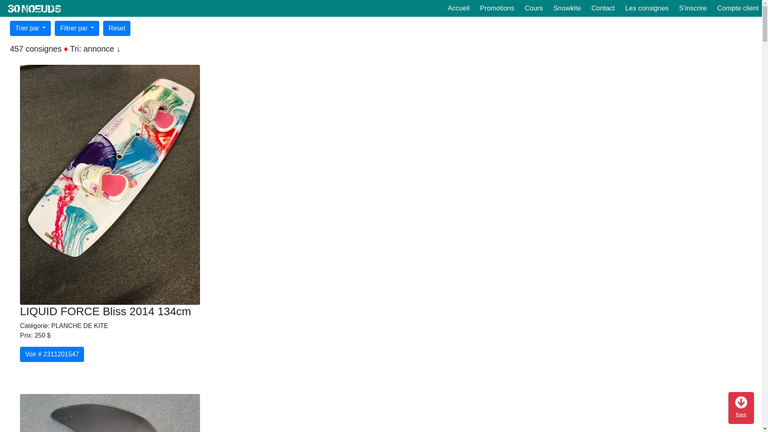 This screenshot has height=432, width=768. What do you see at coordinates (534, 8) in the screenshot?
I see `Cours` at bounding box center [534, 8].